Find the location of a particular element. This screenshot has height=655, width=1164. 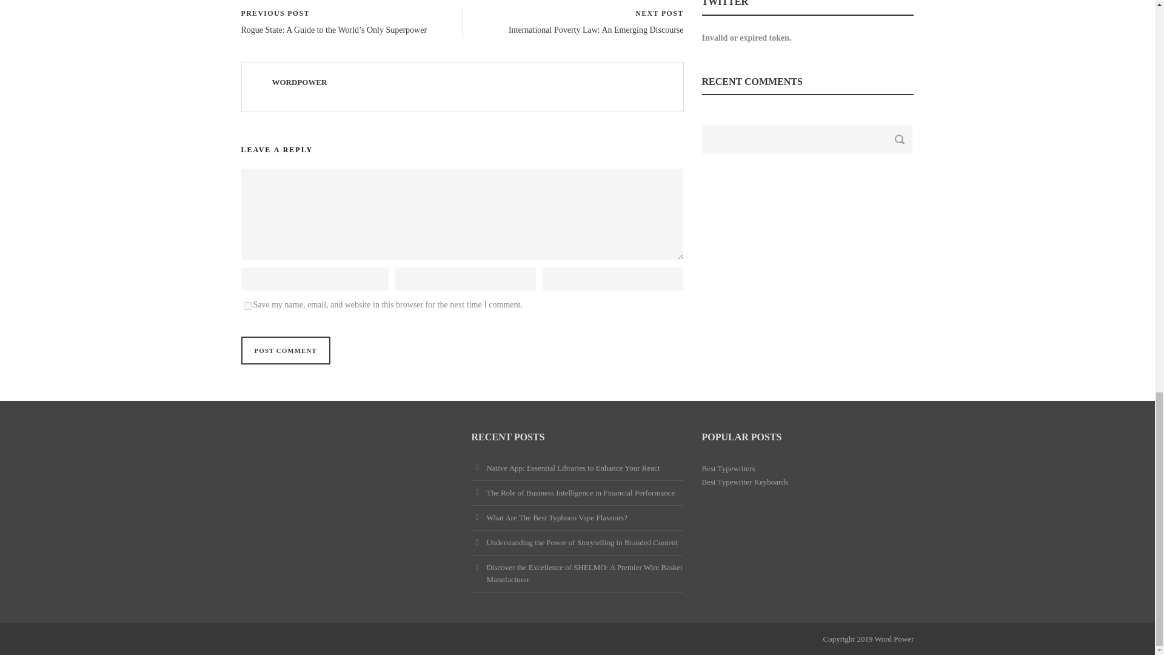

yes is located at coordinates (247, 306).